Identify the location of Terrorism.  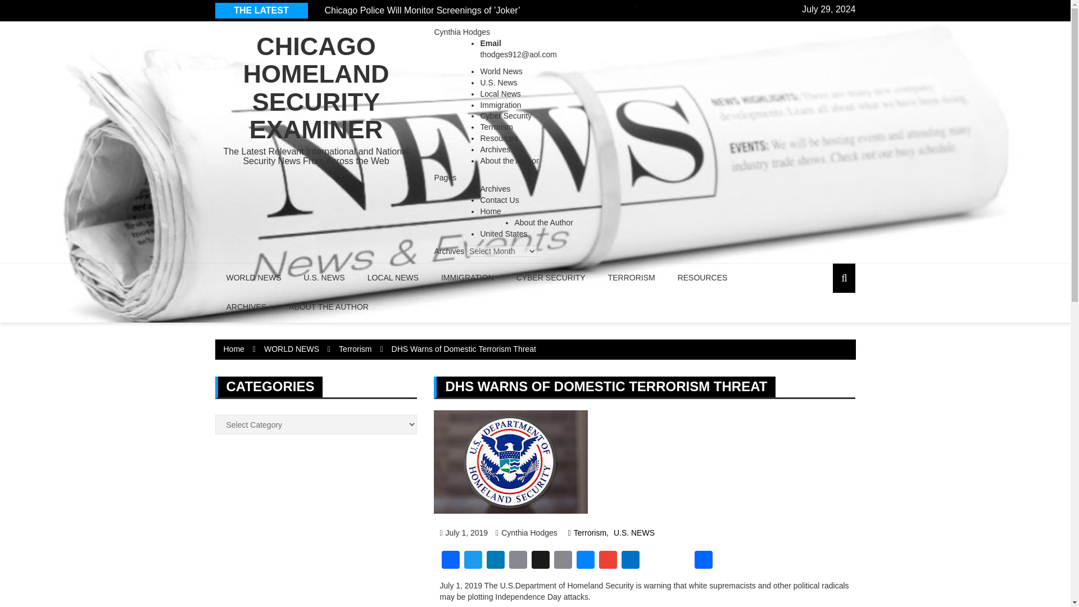
(496, 127).